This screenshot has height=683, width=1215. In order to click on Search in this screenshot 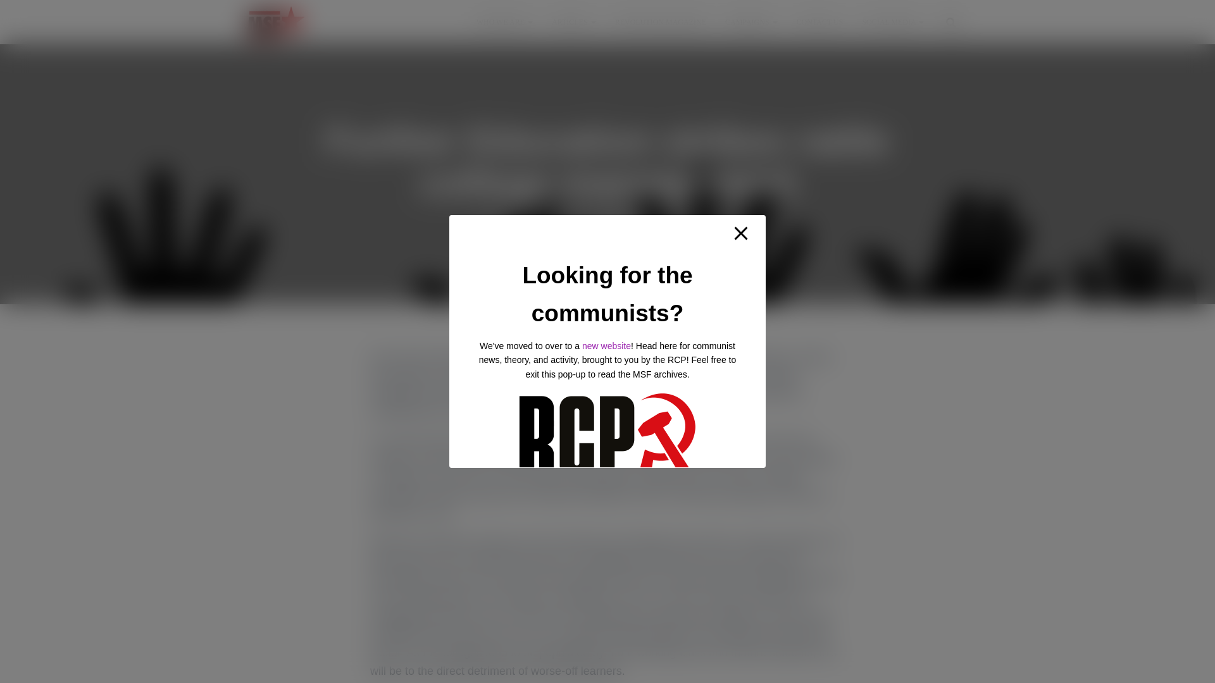, I will do `click(3, 14)`.